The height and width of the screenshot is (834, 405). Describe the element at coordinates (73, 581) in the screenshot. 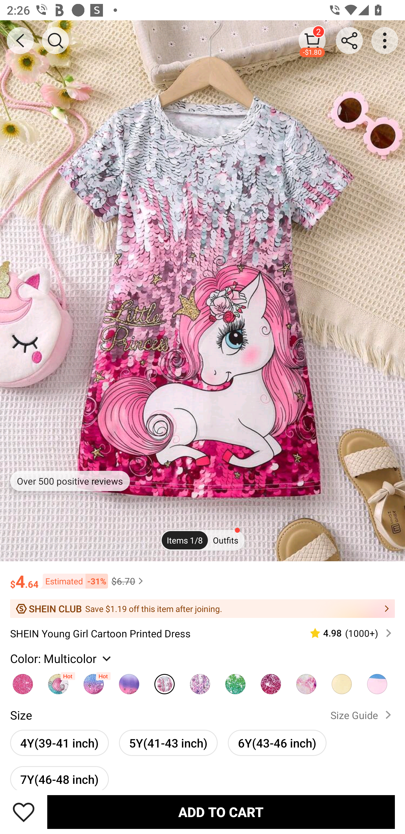

I see `Estimated -31%` at that location.